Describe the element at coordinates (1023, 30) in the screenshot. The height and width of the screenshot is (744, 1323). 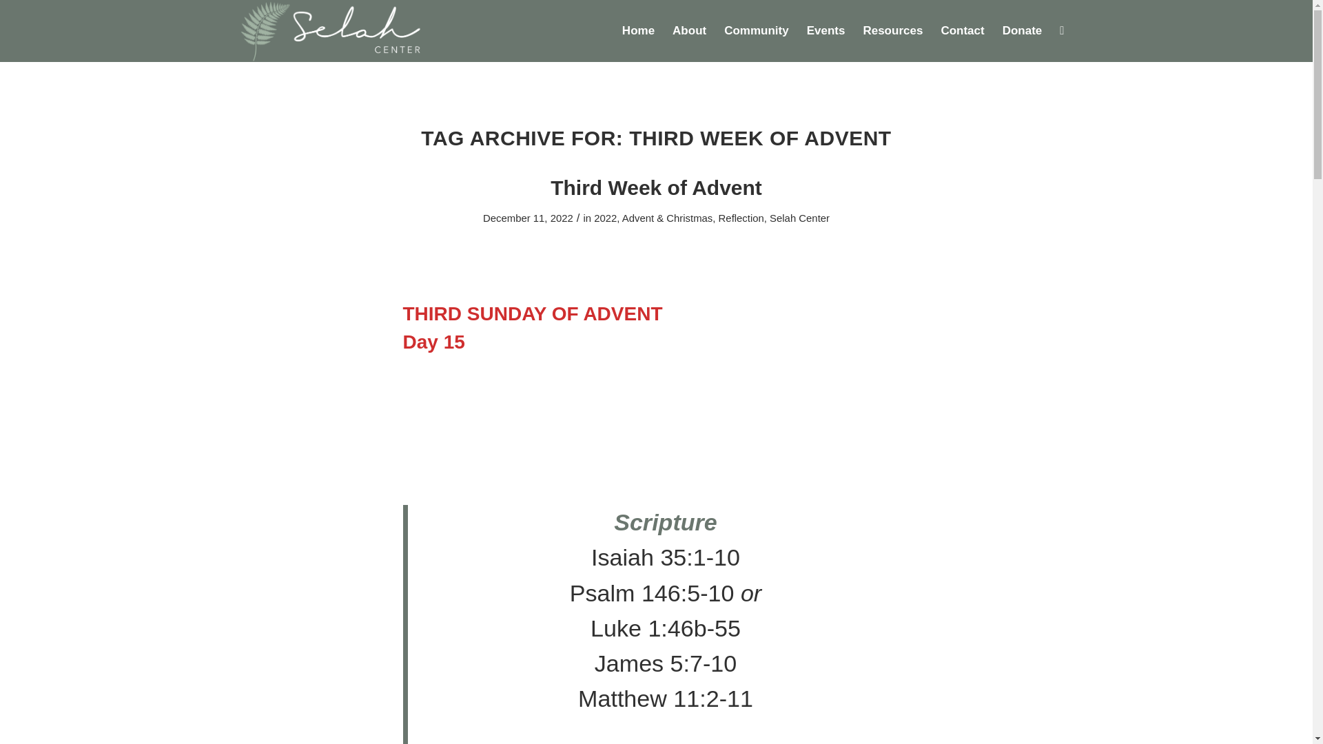
I see `Donate` at that location.